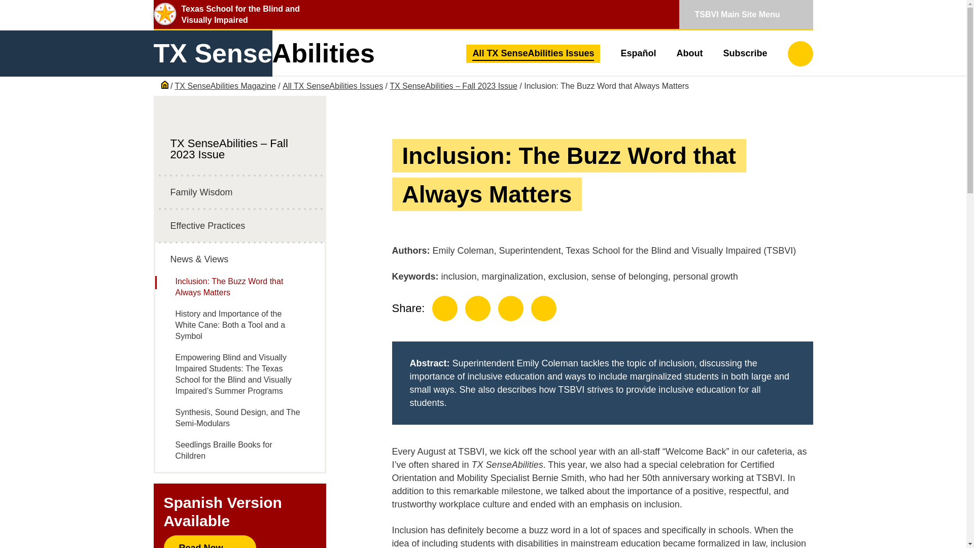 This screenshot has width=974, height=548. Describe the element at coordinates (746, 14) in the screenshot. I see `TSBVI Main Site Menu` at that location.